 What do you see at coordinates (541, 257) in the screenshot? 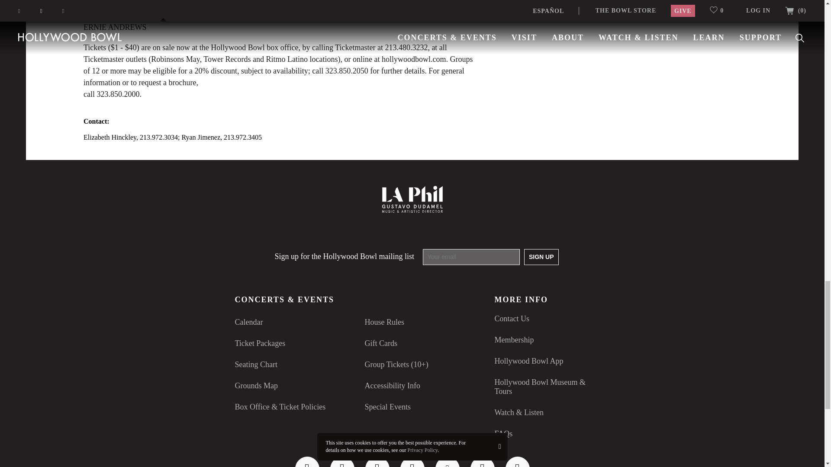
I see `Sign Up` at bounding box center [541, 257].